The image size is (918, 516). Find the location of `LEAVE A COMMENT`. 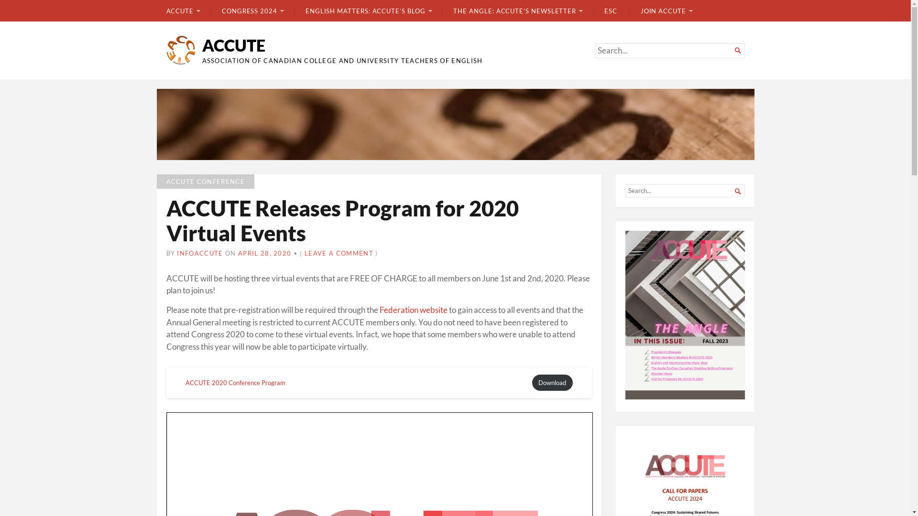

LEAVE A COMMENT is located at coordinates (339, 253).